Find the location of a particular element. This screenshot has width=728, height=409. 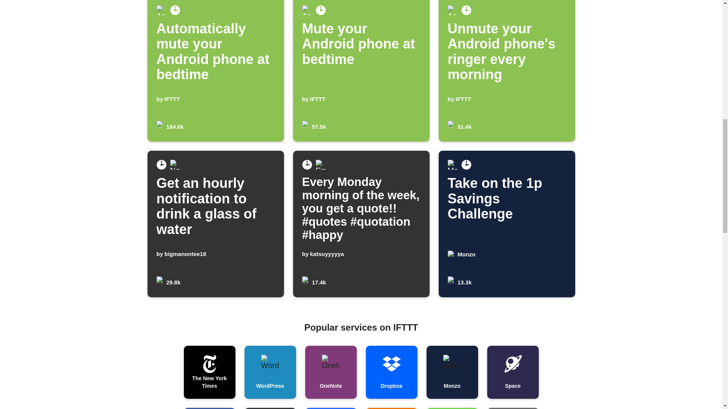

The New York Times is located at coordinates (391, 372).